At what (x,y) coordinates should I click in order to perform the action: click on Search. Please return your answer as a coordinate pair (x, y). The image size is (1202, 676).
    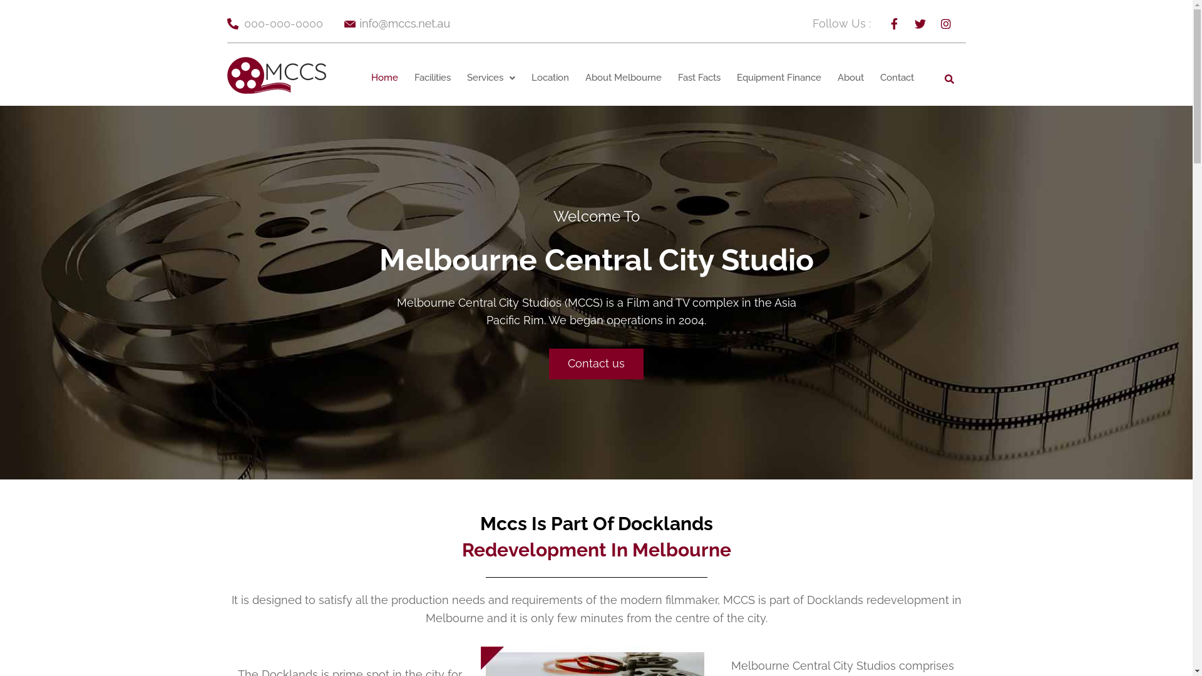
    Looking at the image, I should click on (948, 78).